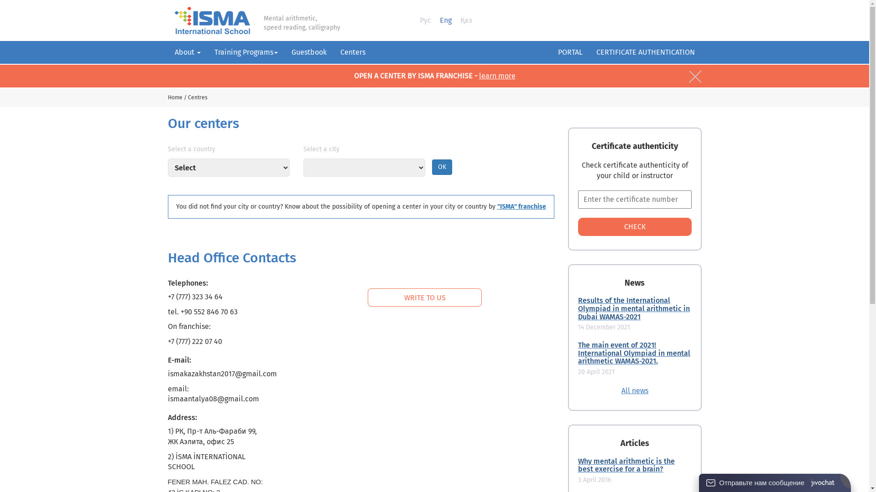  Describe the element at coordinates (497, 76) in the screenshot. I see `learn more` at that location.